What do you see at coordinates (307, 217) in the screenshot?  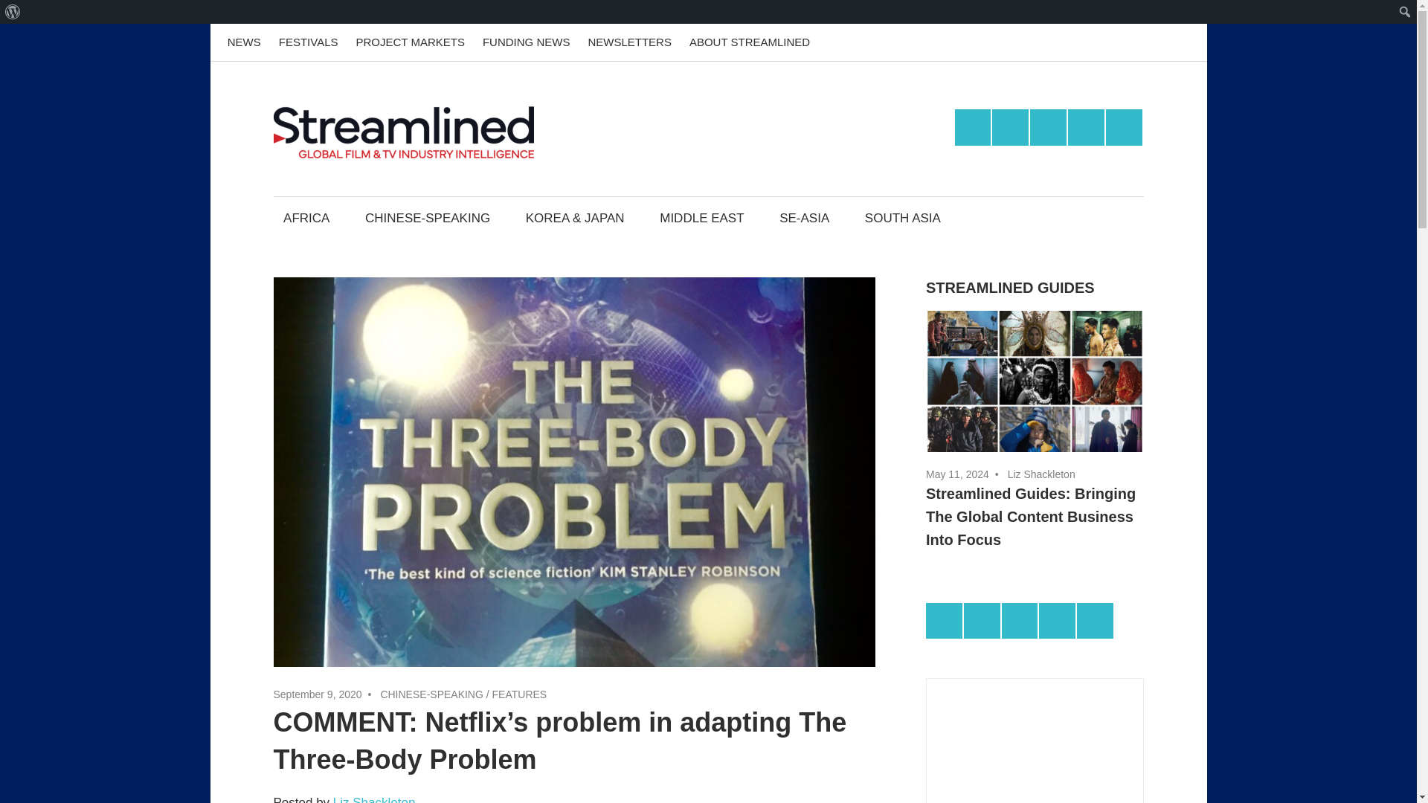 I see `AFRICA` at bounding box center [307, 217].